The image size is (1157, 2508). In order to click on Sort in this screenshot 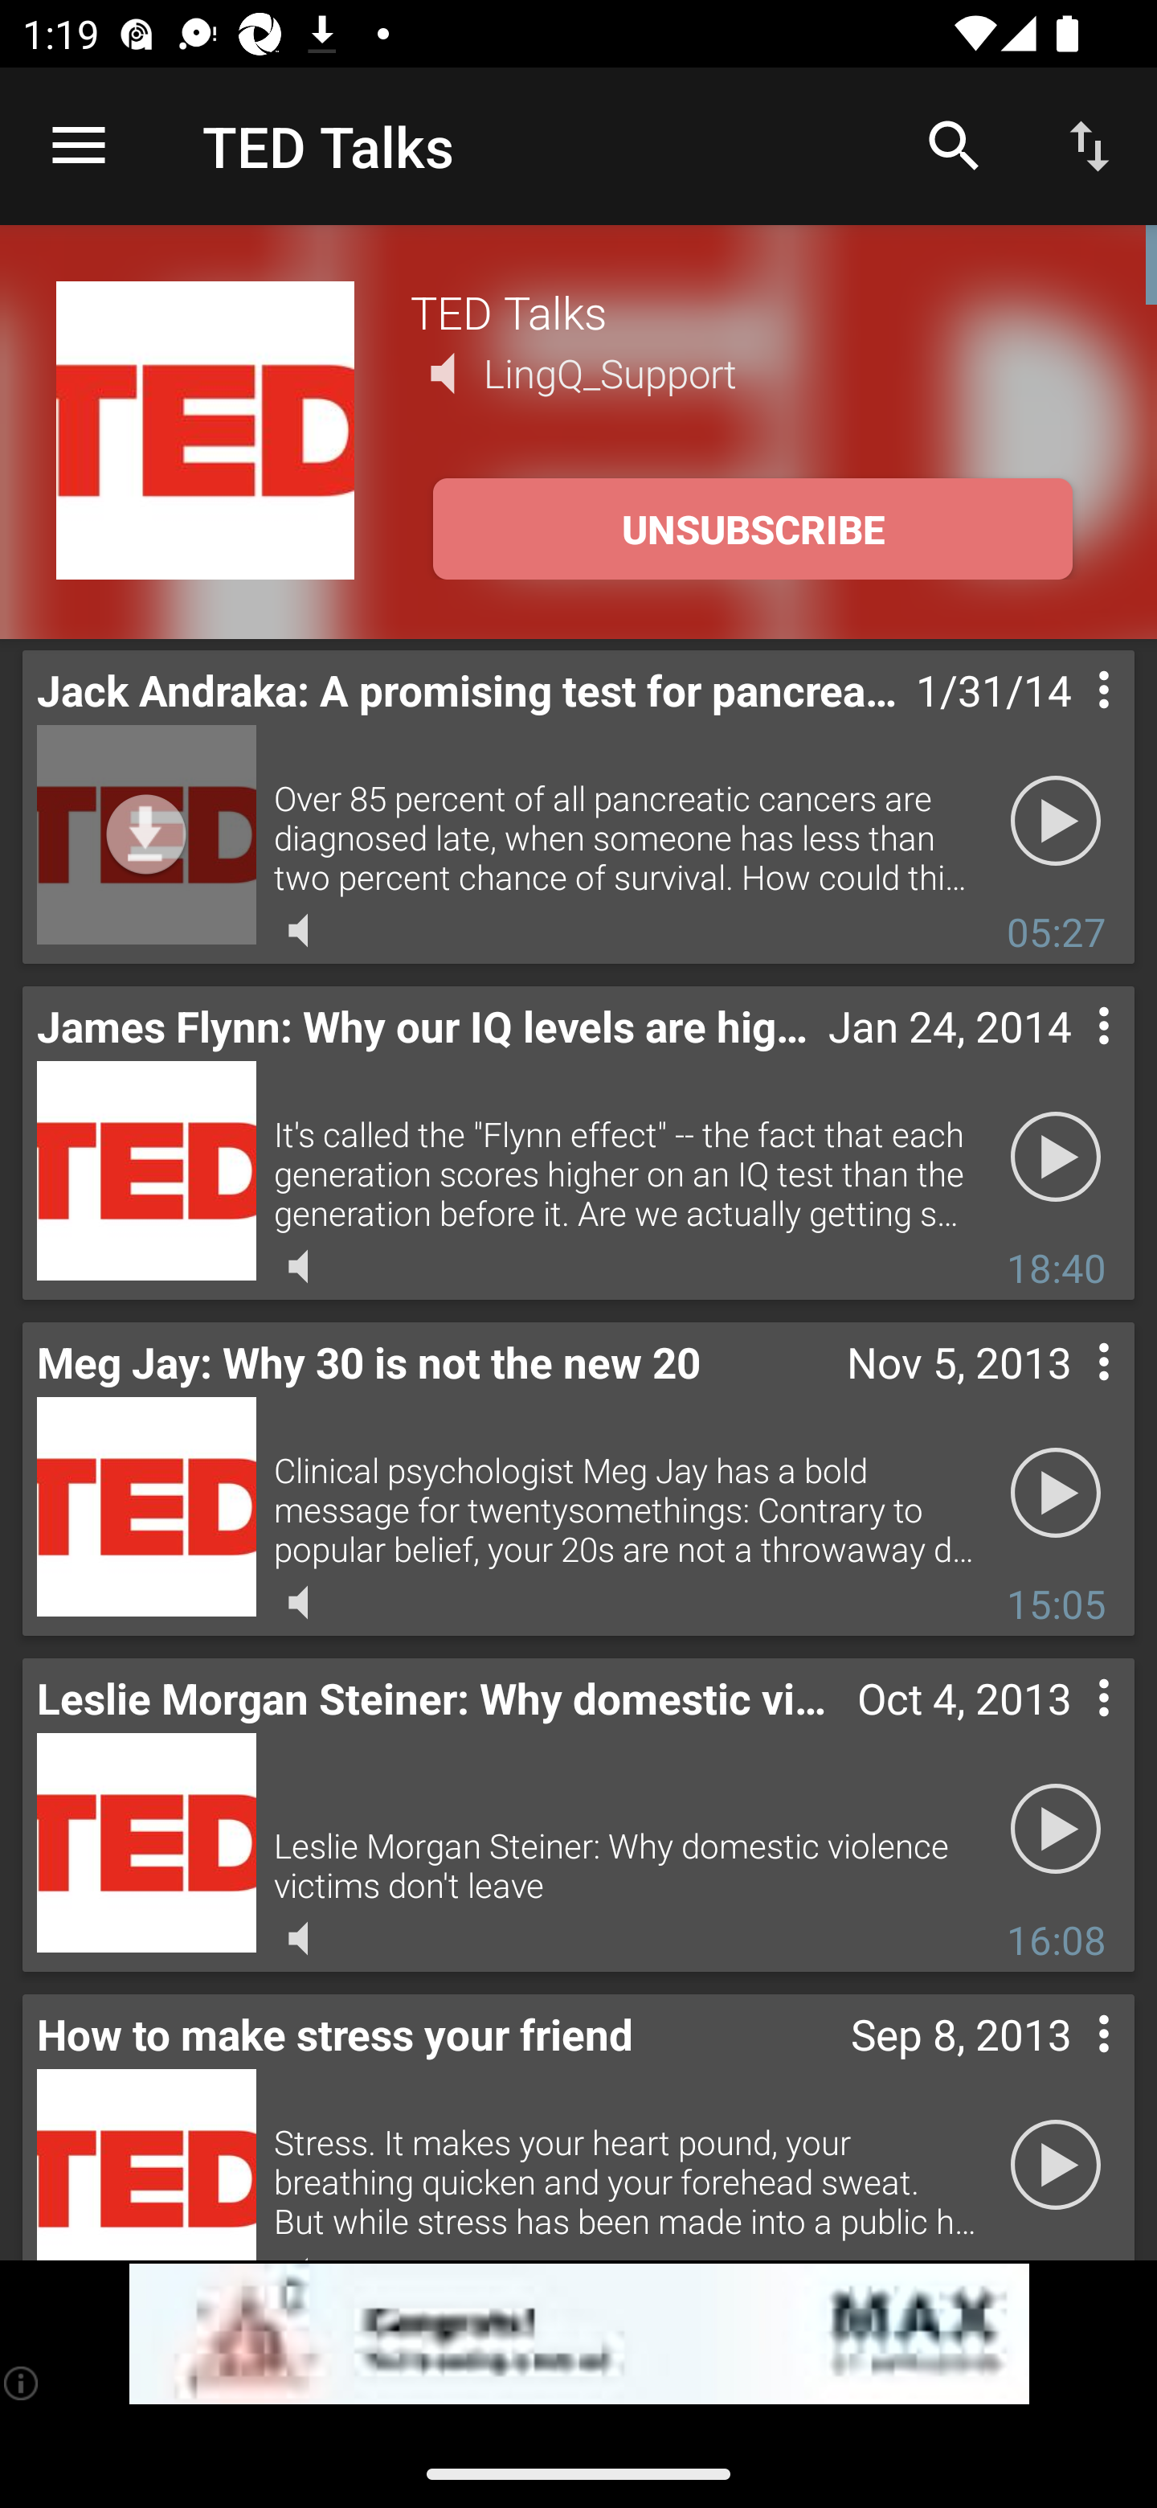, I will do `click(1090, 145)`.